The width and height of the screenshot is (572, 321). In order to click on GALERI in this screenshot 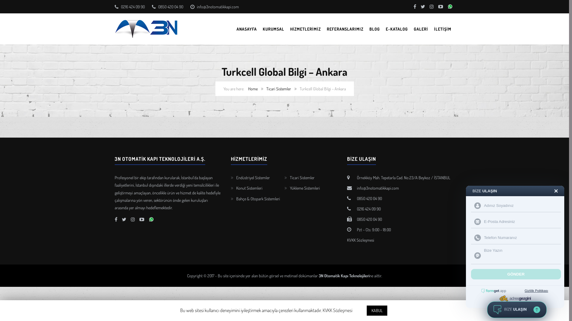, I will do `click(421, 29)`.